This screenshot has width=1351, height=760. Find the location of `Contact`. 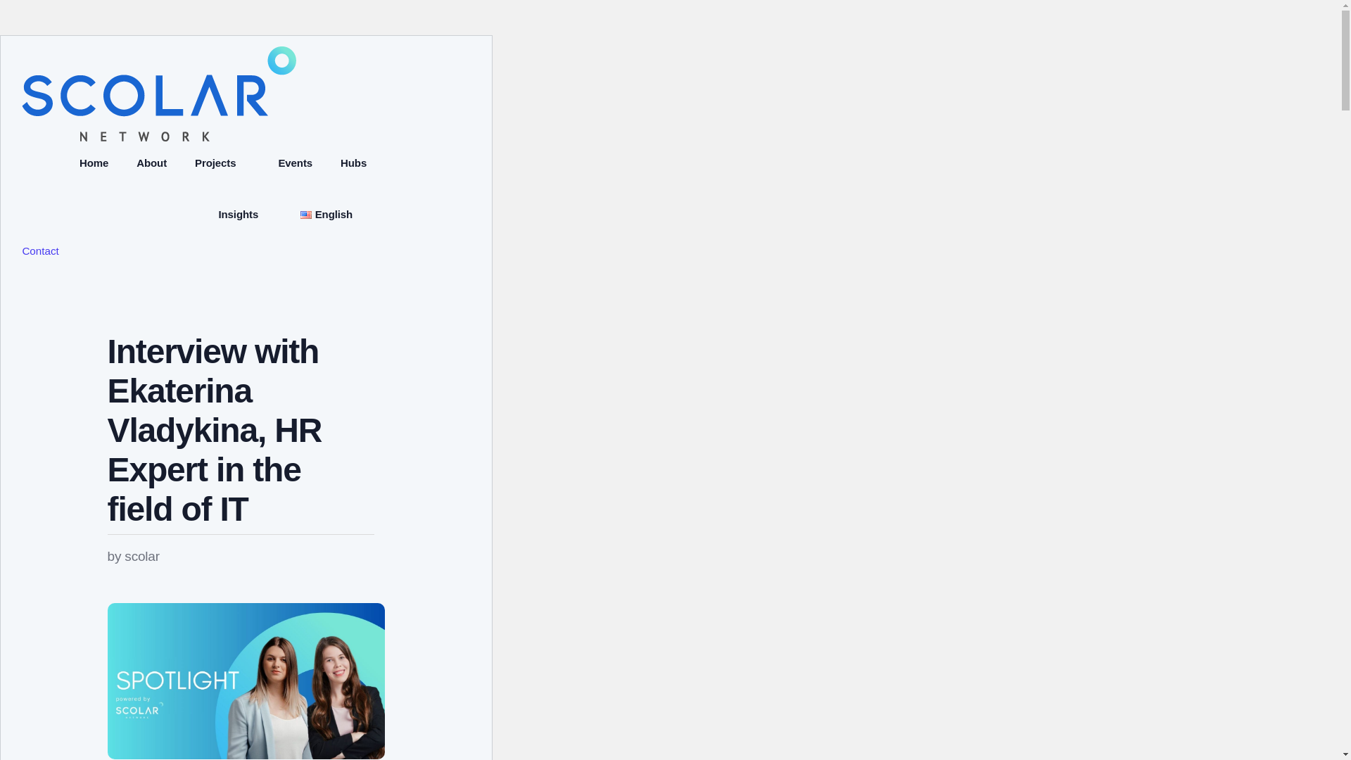

Contact is located at coordinates (39, 251).